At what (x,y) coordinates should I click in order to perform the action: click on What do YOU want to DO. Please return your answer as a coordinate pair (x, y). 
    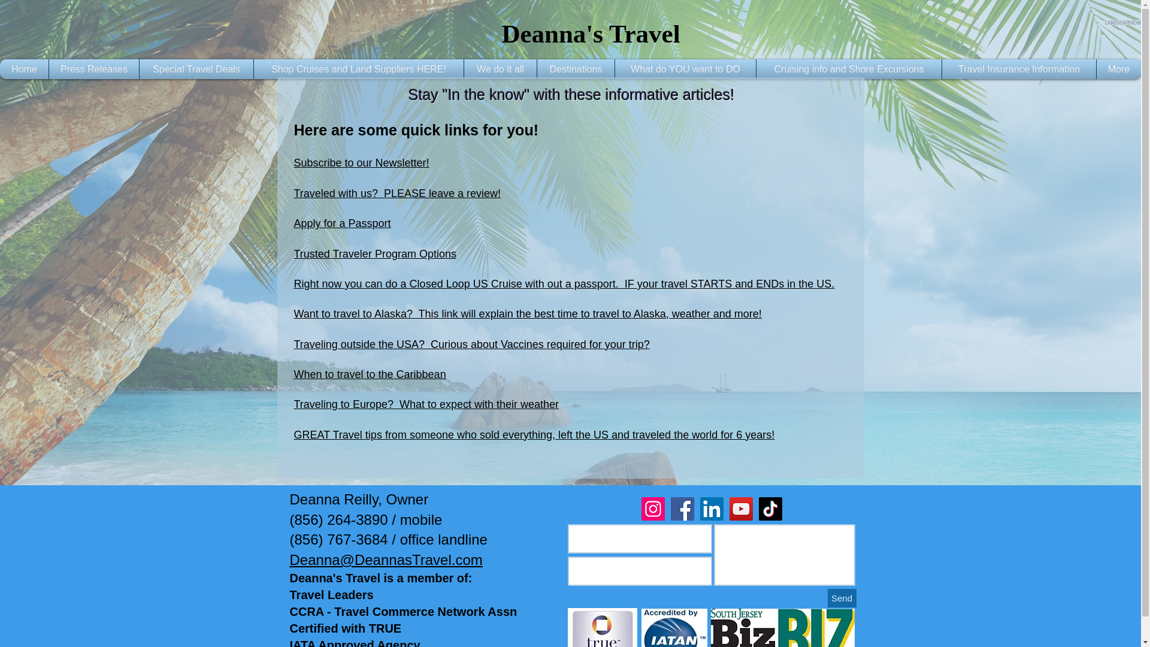
    Looking at the image, I should click on (685, 69).